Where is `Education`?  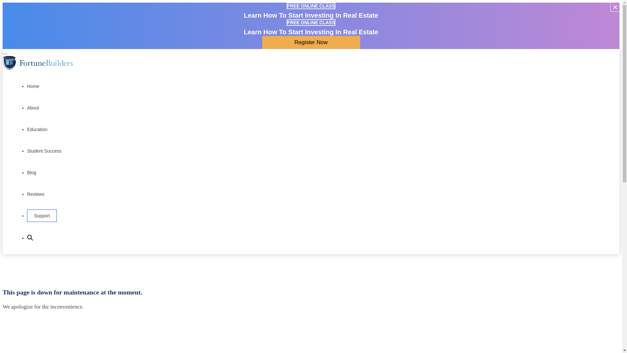
Education is located at coordinates (37, 129).